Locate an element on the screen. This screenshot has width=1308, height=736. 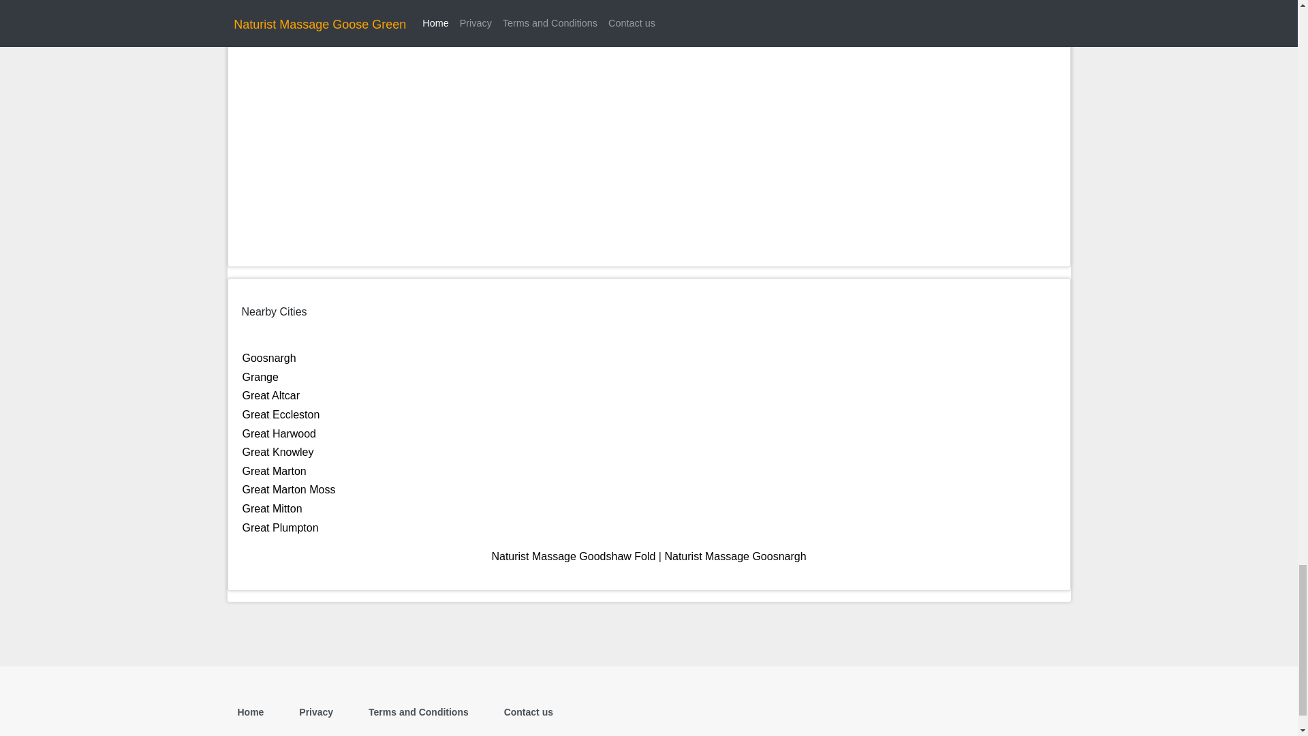
Grange is located at coordinates (260, 377).